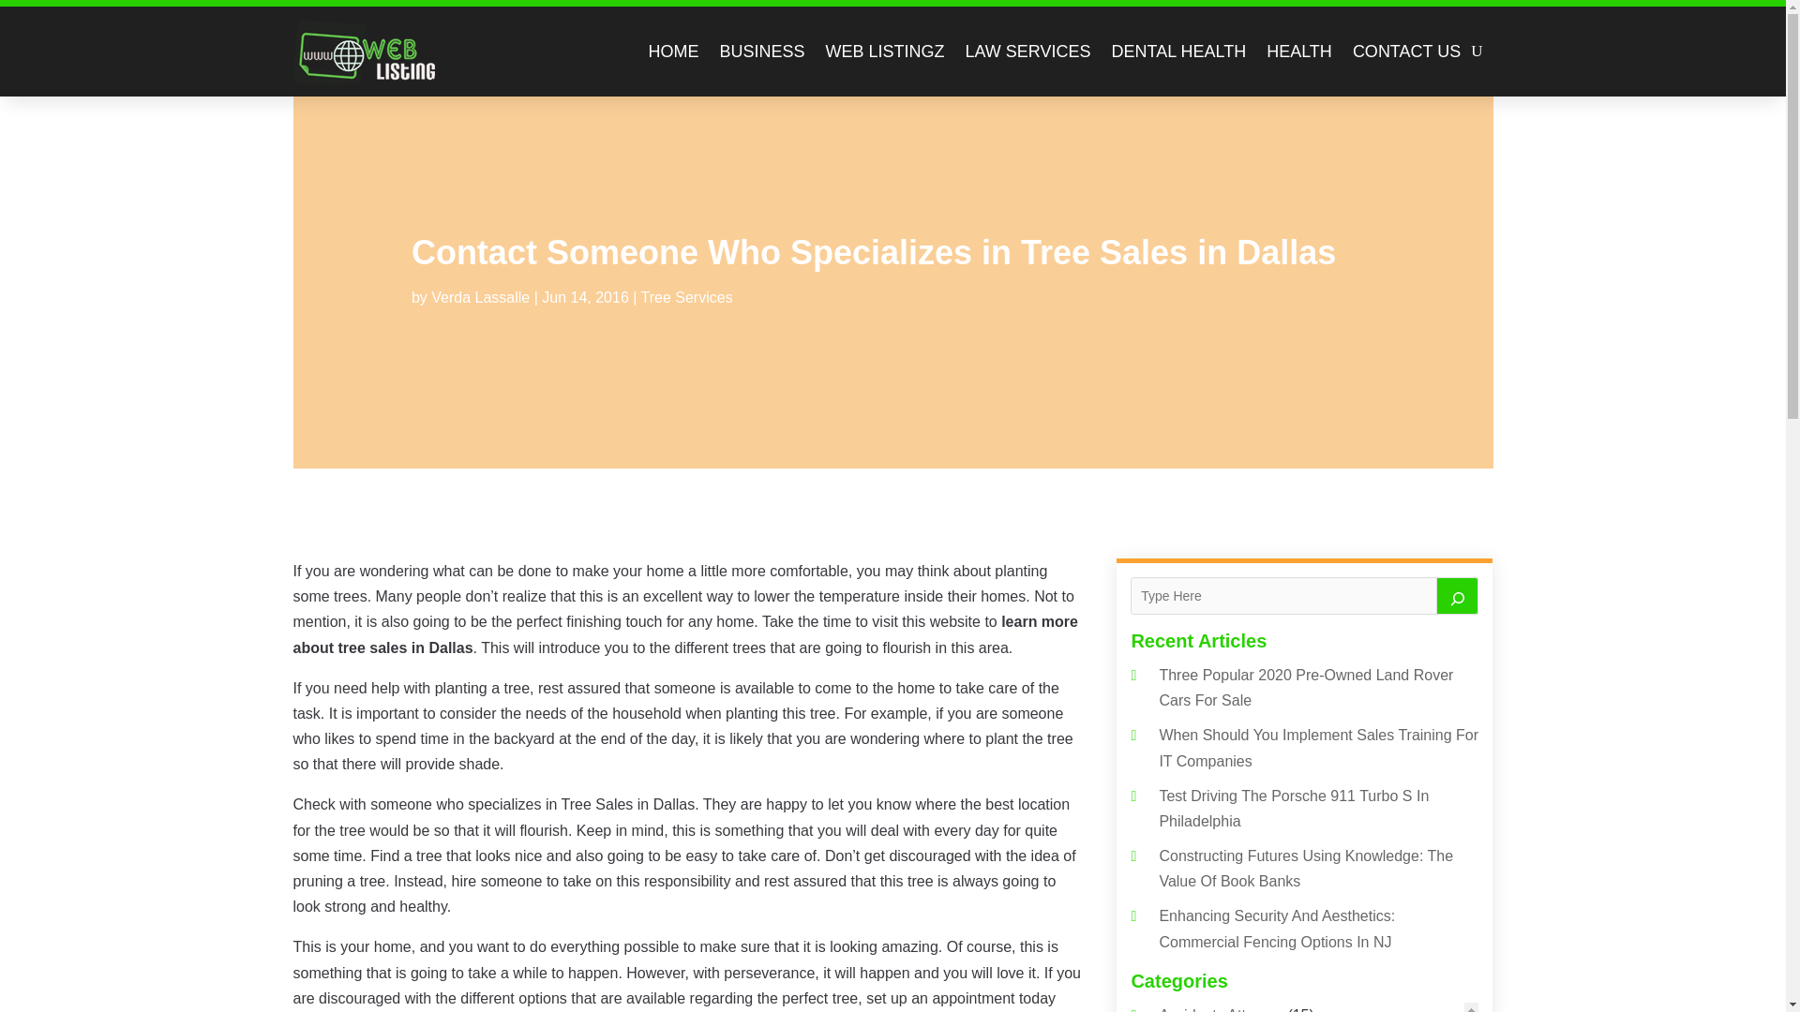 The image size is (1800, 1012). What do you see at coordinates (1318, 748) in the screenshot?
I see `When Should You Implement Sales Training For IT Companies` at bounding box center [1318, 748].